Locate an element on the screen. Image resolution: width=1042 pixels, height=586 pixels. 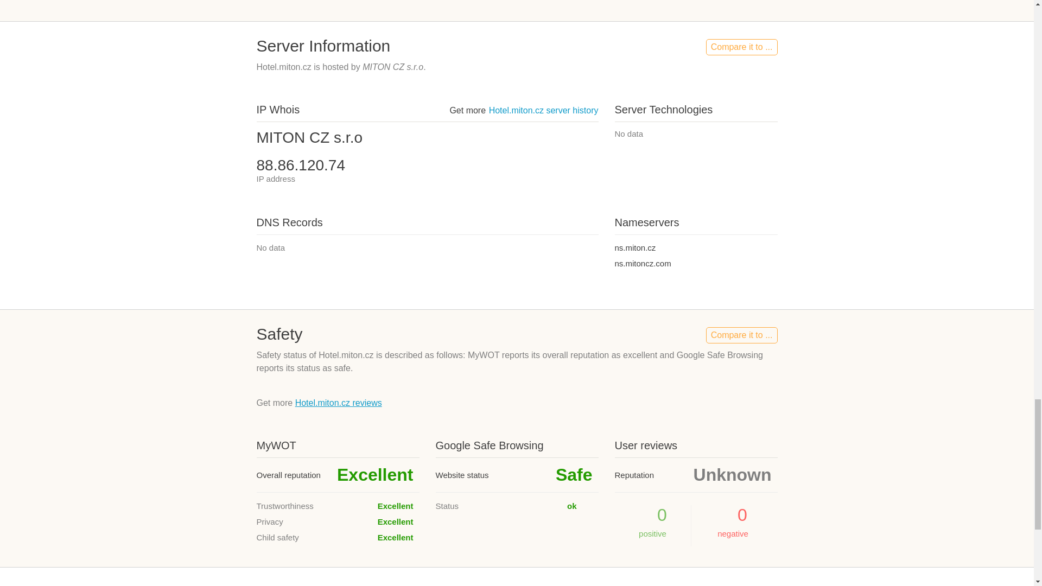
Compare it to ... is located at coordinates (741, 47).